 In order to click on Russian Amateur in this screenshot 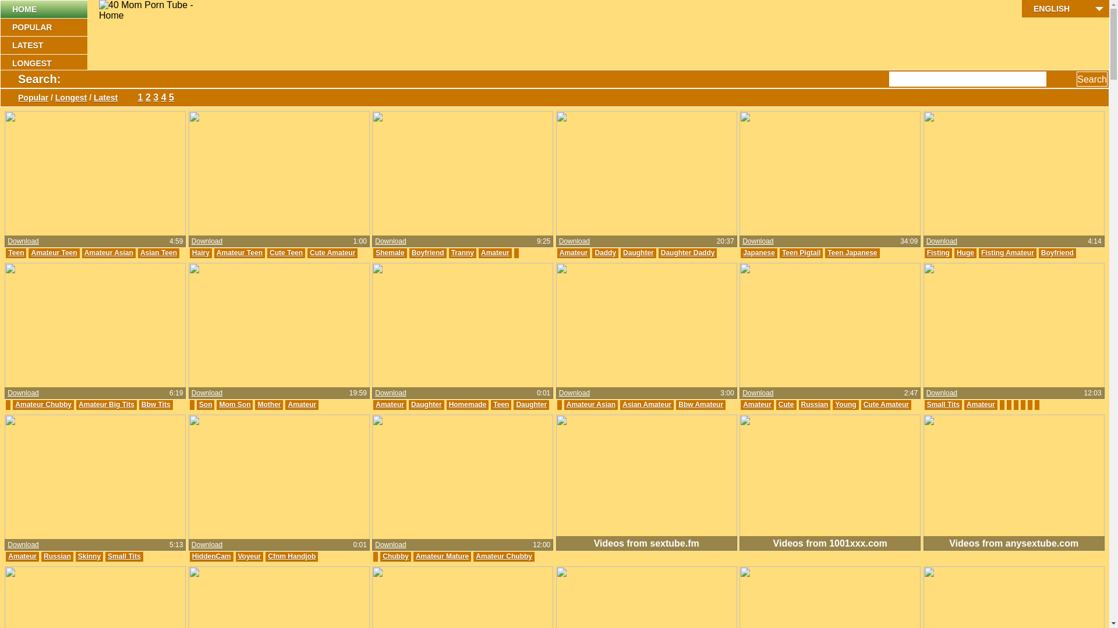, I will do `click(37, 569)`.